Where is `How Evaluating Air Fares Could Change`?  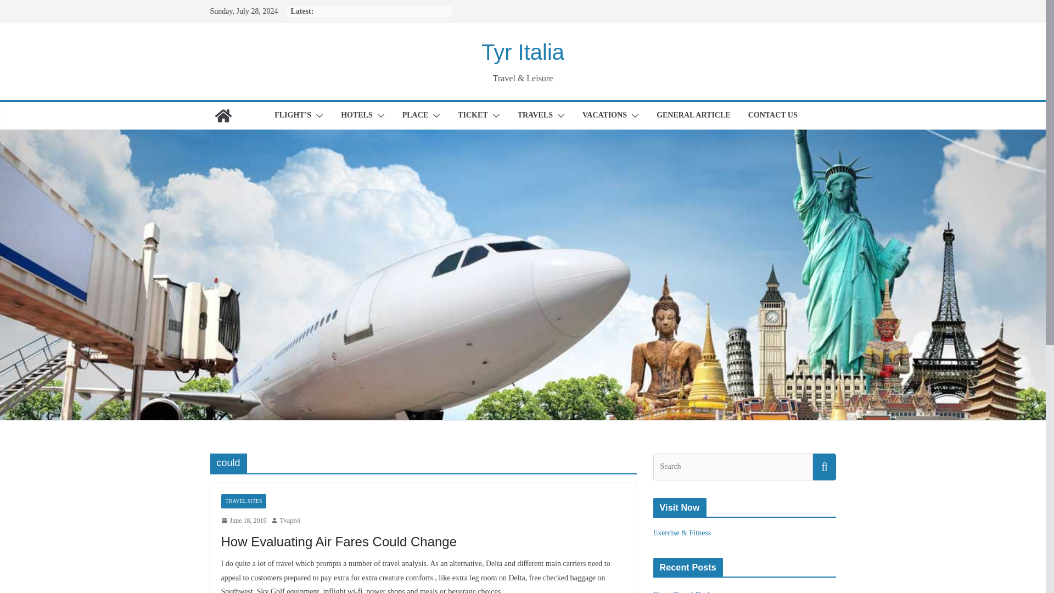 How Evaluating Air Fares Could Change is located at coordinates (338, 541).